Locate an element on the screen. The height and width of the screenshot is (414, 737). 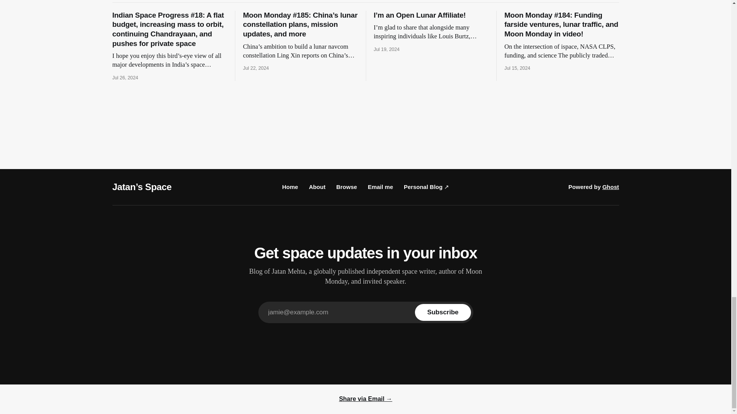
Browse is located at coordinates (346, 187).